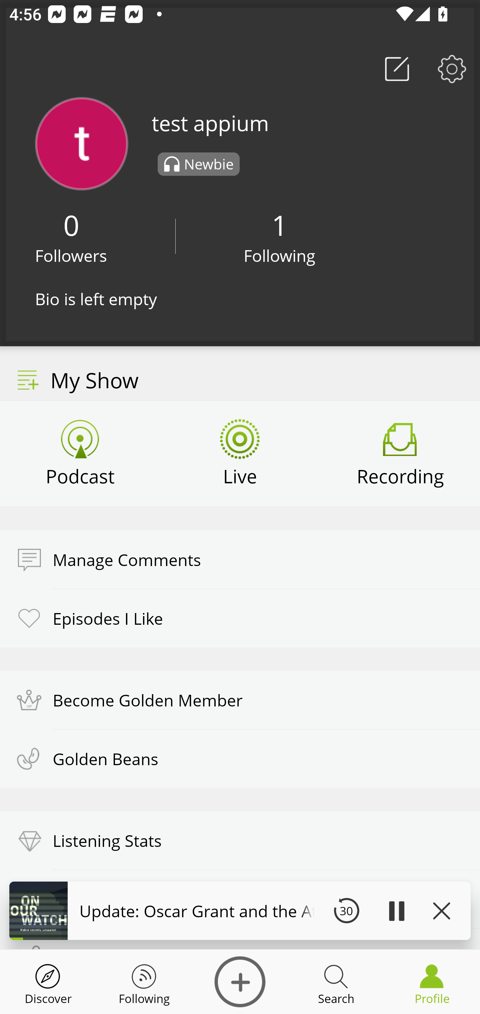 This screenshot has height=1014, width=480. Describe the element at coordinates (240, 700) in the screenshot. I see `Become Golden Member` at that location.